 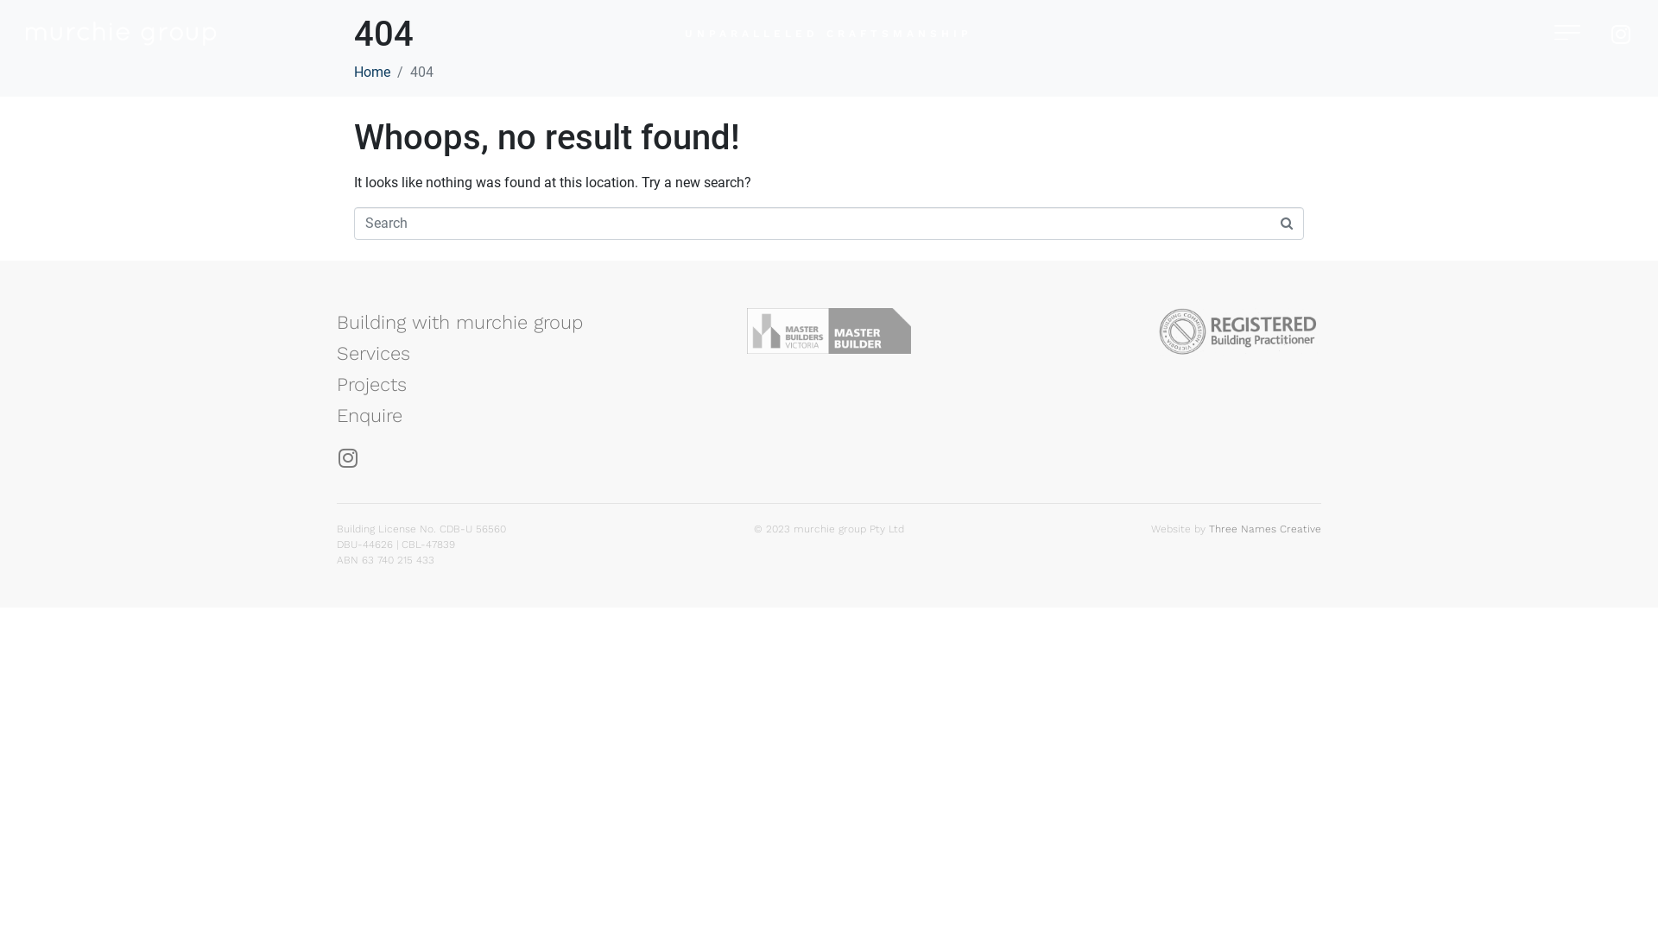 What do you see at coordinates (501, 354) in the screenshot?
I see `Services` at bounding box center [501, 354].